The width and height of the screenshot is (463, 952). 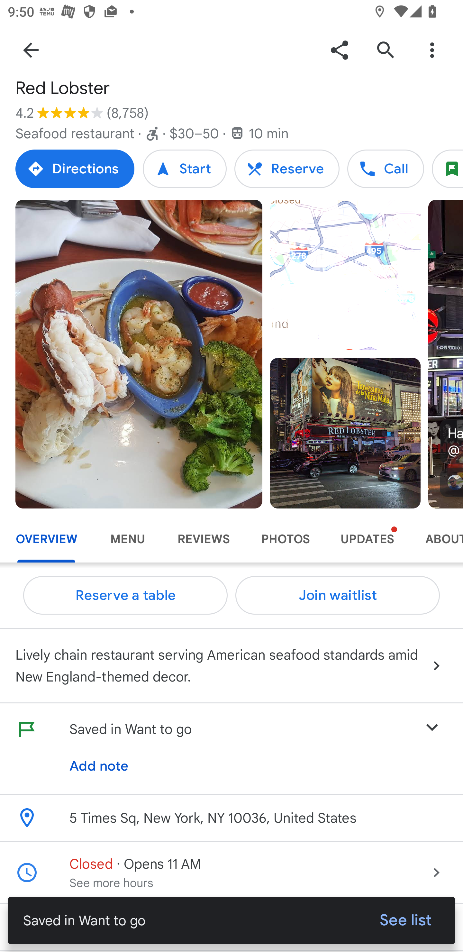 What do you see at coordinates (185, 169) in the screenshot?
I see `Start Start Start` at bounding box center [185, 169].